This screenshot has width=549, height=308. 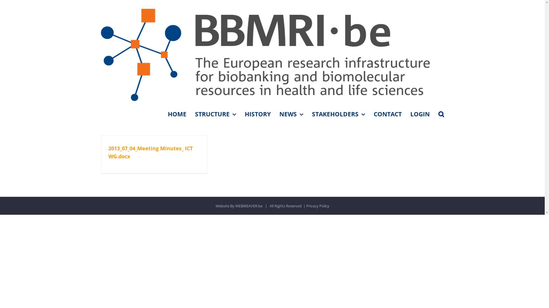 I want to click on HISTORY, so click(x=258, y=114).